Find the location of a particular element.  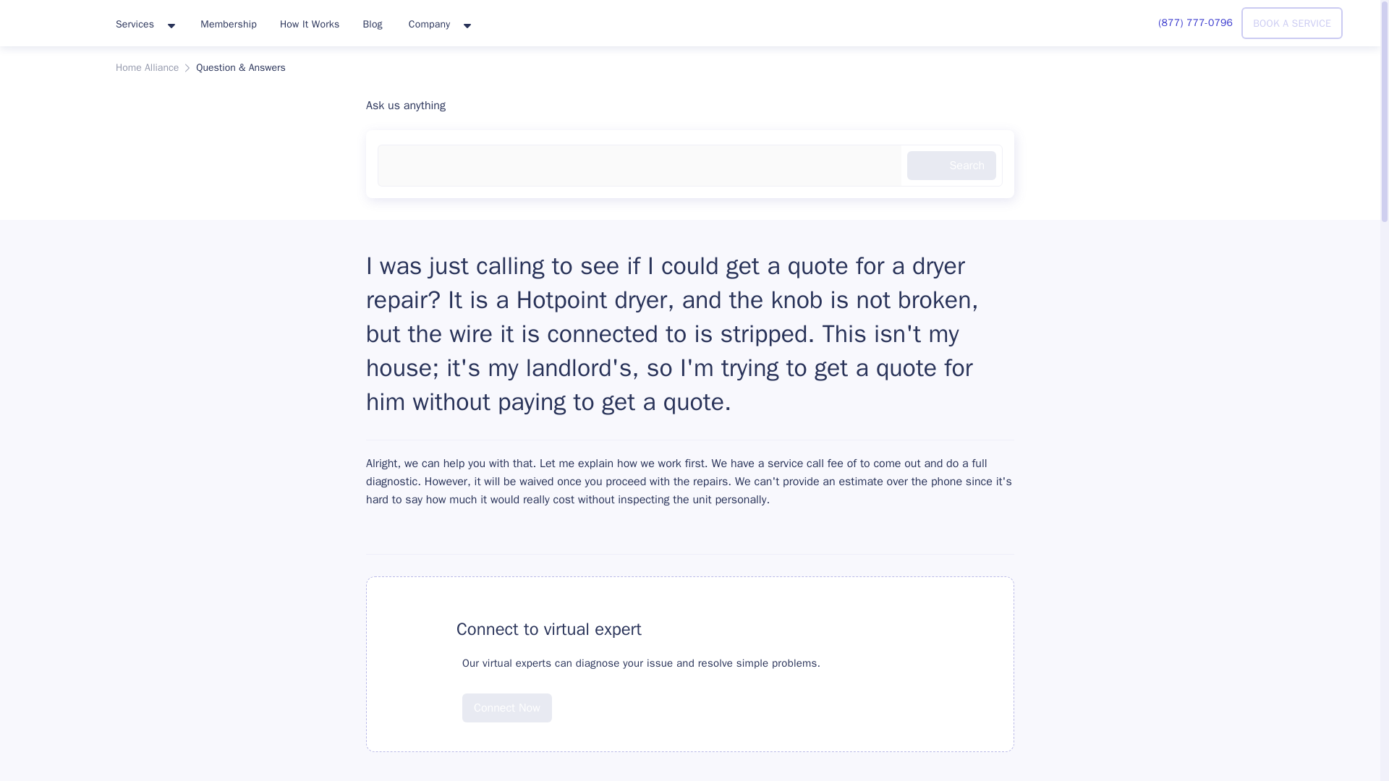

Membership is located at coordinates (229, 23).